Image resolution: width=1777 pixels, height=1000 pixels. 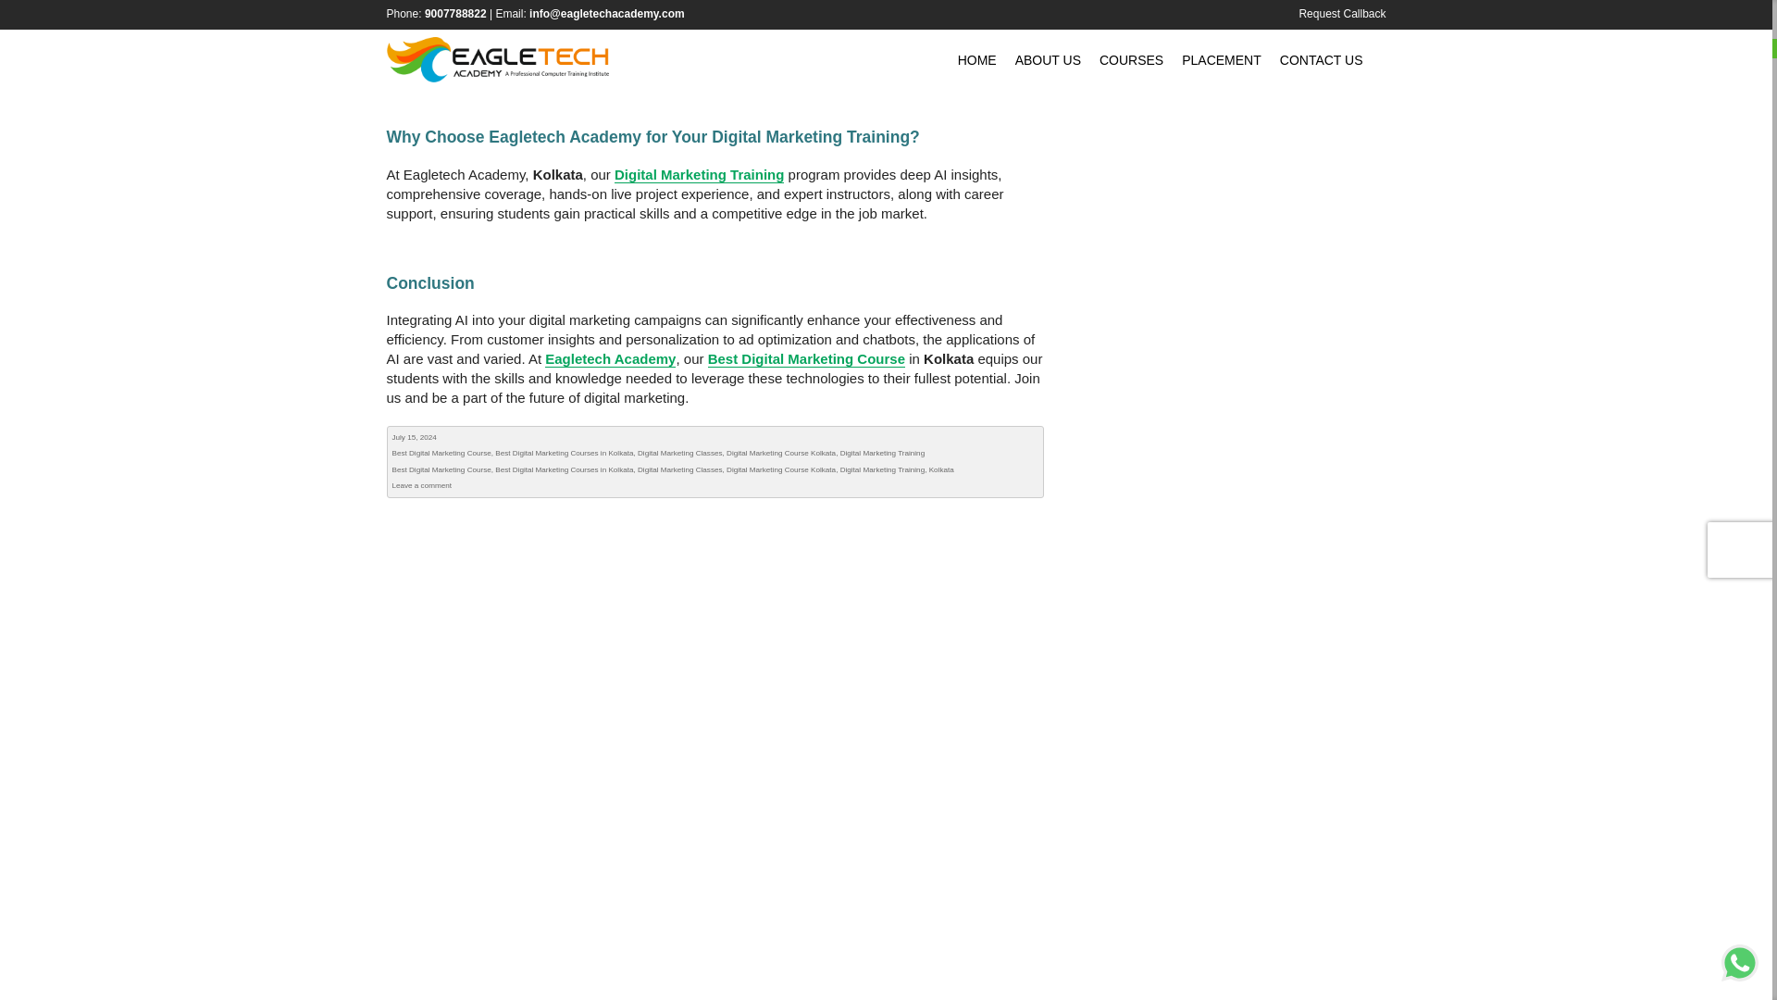 What do you see at coordinates (805, 359) in the screenshot?
I see `Best Digital Marketing Course` at bounding box center [805, 359].